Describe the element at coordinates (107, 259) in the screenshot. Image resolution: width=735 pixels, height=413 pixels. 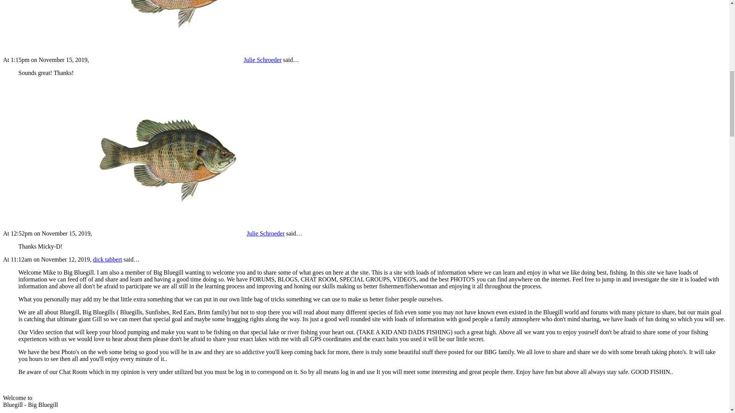
I see `dick tabbert` at that location.